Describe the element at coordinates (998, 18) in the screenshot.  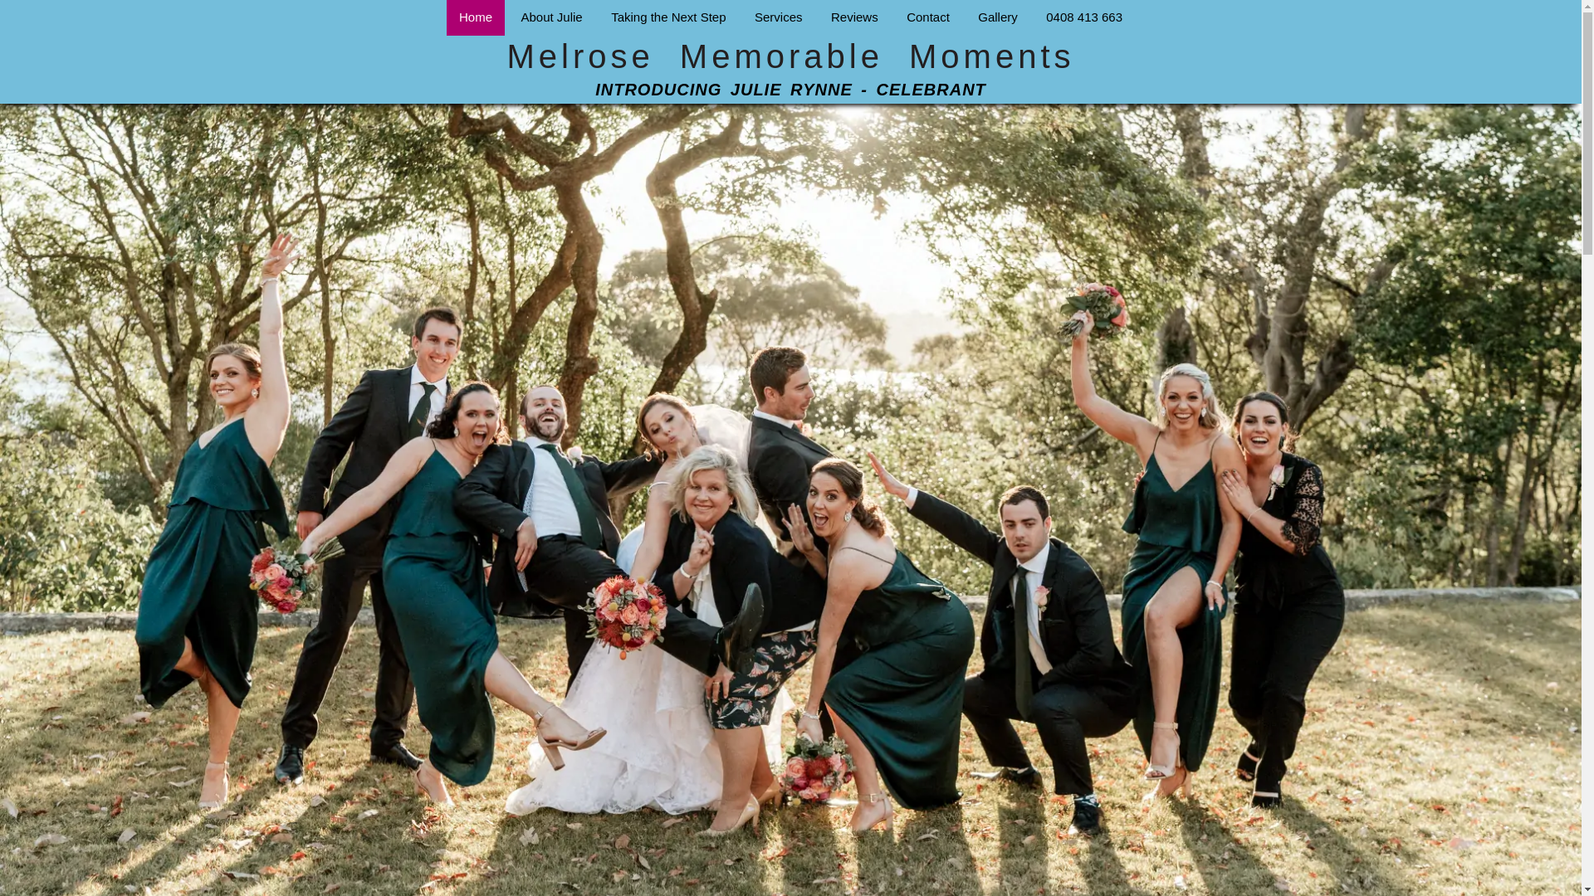
I see `Gallery` at that location.